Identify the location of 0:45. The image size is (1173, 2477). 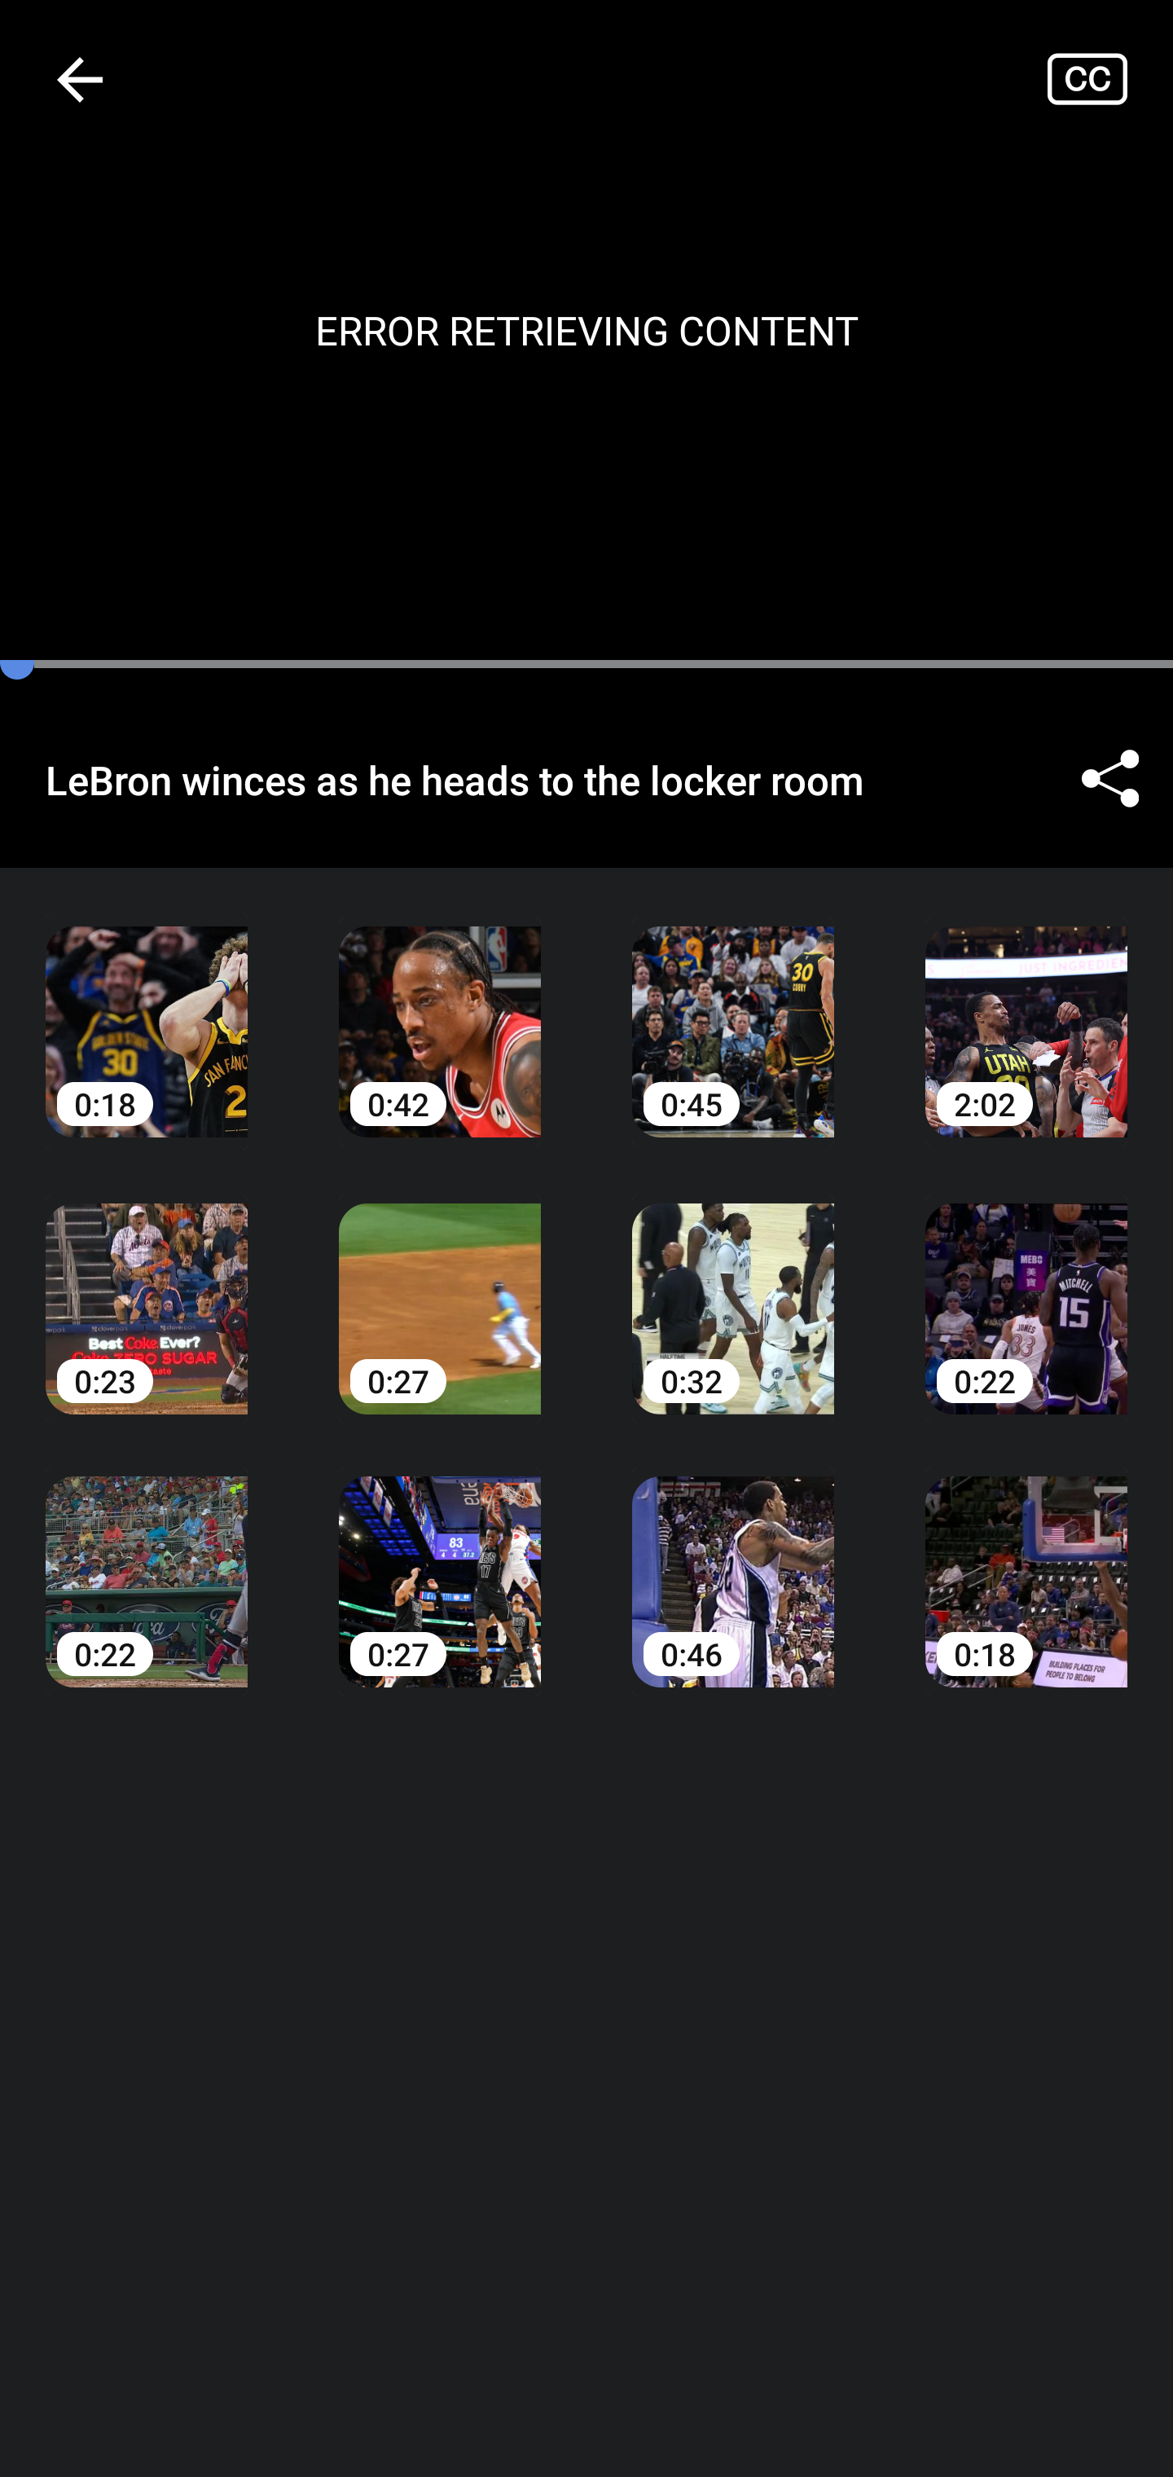
(733, 1008).